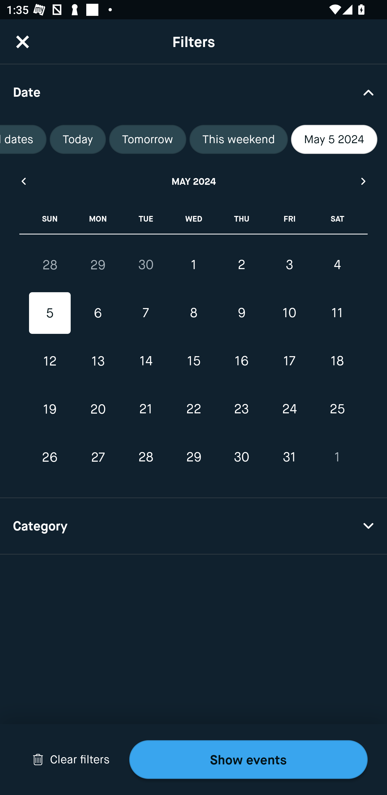 Image resolution: width=387 pixels, height=795 pixels. What do you see at coordinates (71, 760) in the screenshot?
I see `Drop Down Arrow Clear filters` at bounding box center [71, 760].